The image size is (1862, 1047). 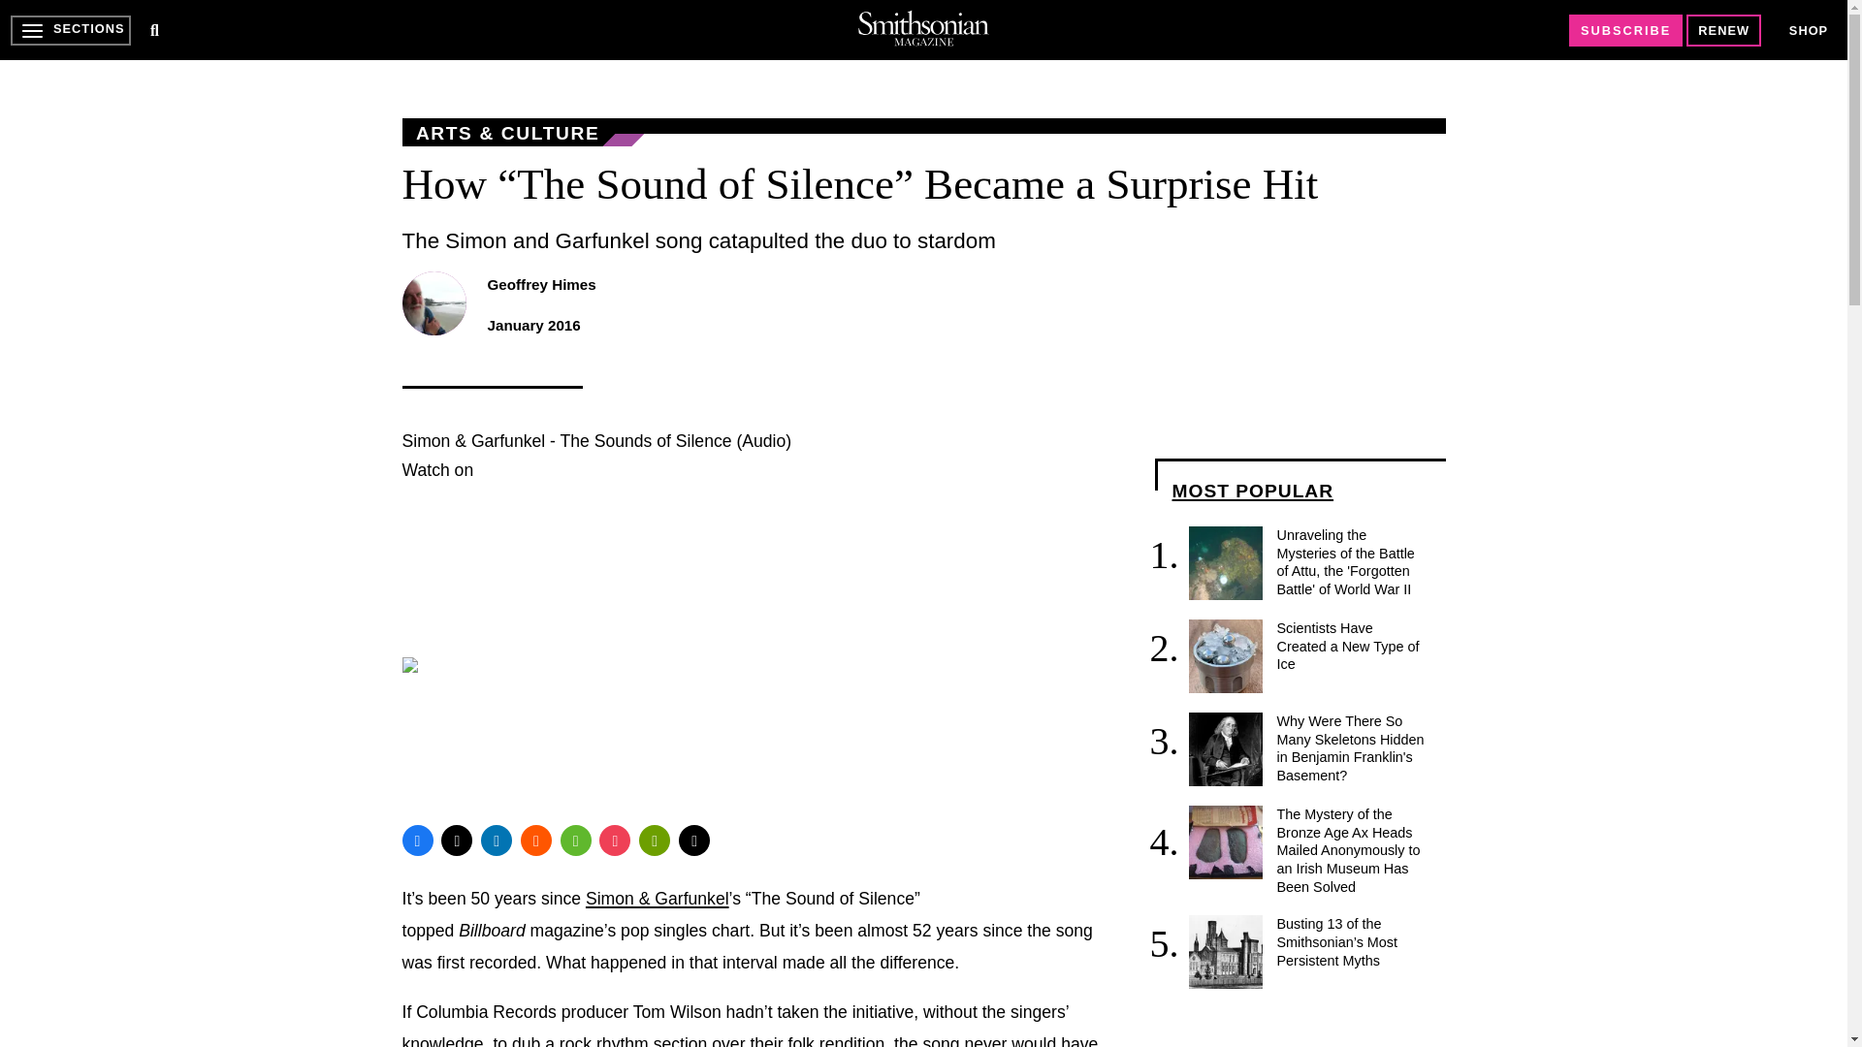 I want to click on SECTIONS, so click(x=70, y=30).